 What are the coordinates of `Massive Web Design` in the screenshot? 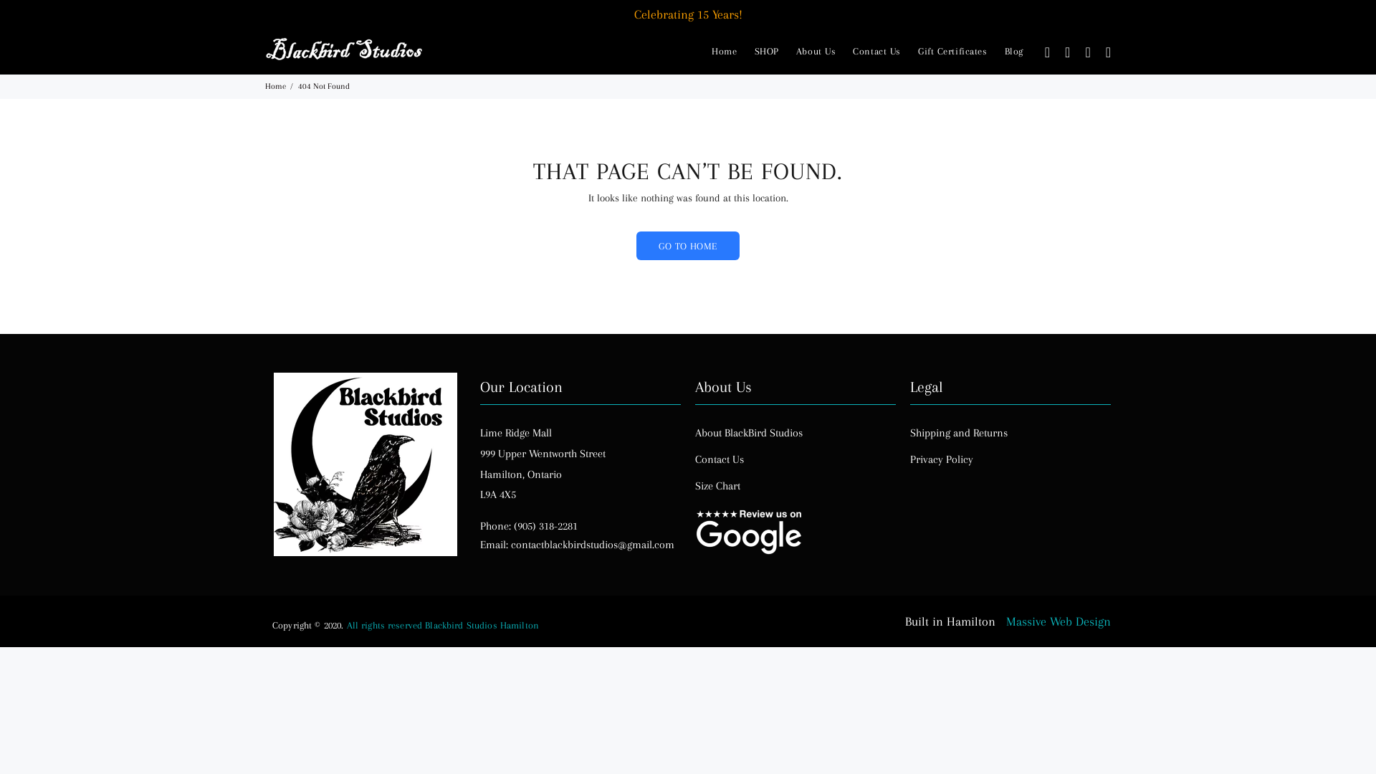 It's located at (1059, 621).